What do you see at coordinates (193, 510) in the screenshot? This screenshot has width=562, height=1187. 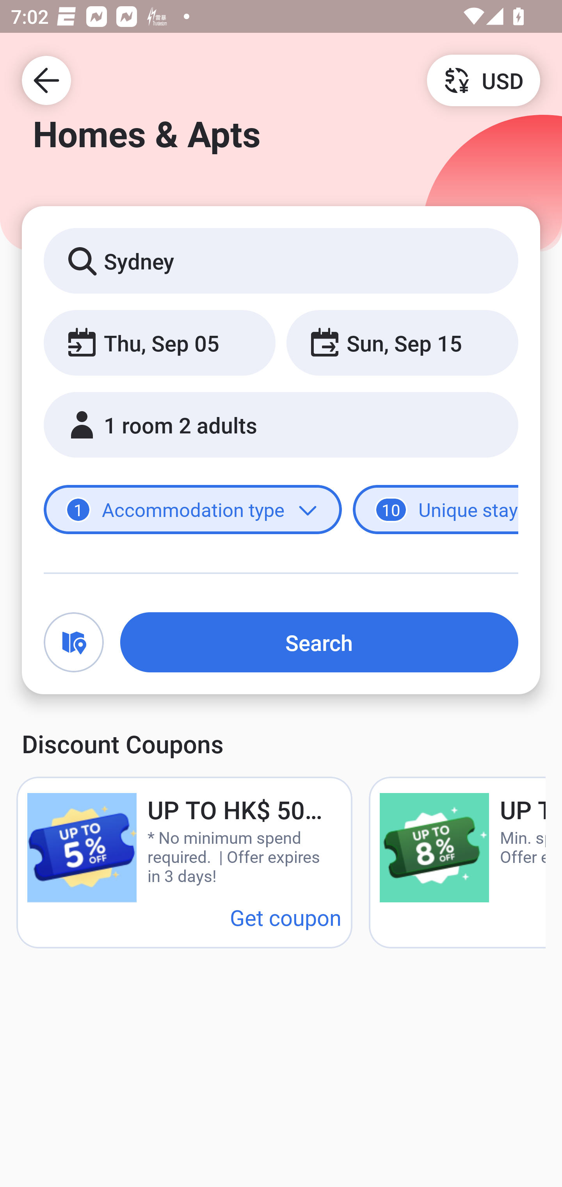 I see `1 Accommodation type` at bounding box center [193, 510].